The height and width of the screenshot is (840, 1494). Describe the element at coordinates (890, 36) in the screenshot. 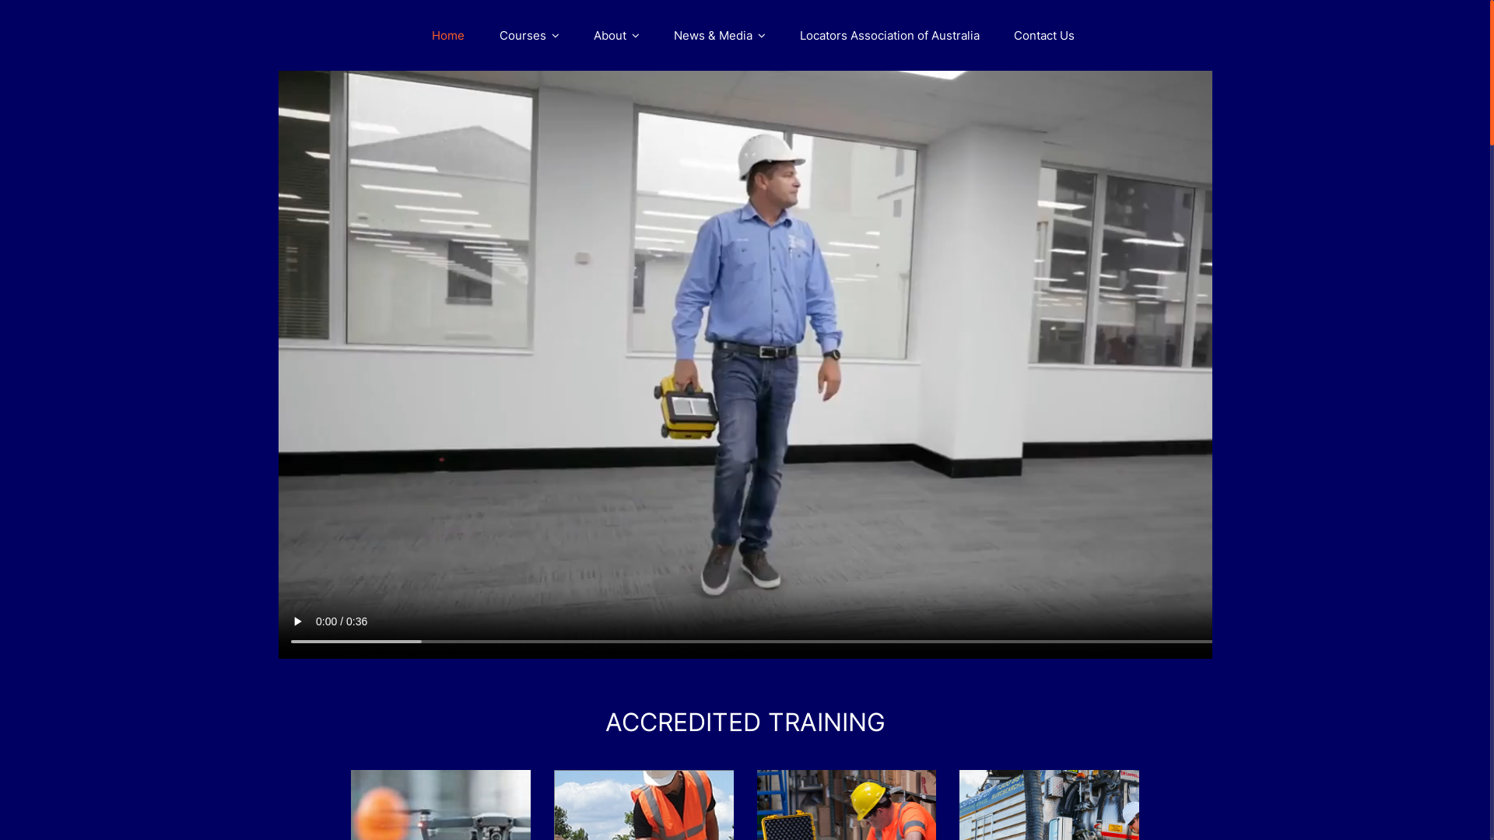

I see `Locators Association of Australia` at that location.